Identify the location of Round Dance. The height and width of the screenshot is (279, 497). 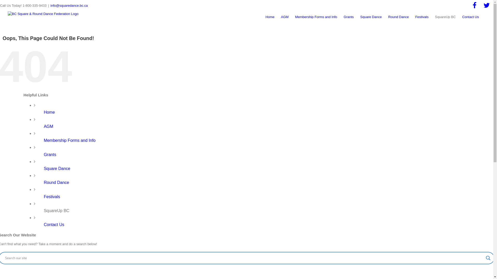
(56, 182).